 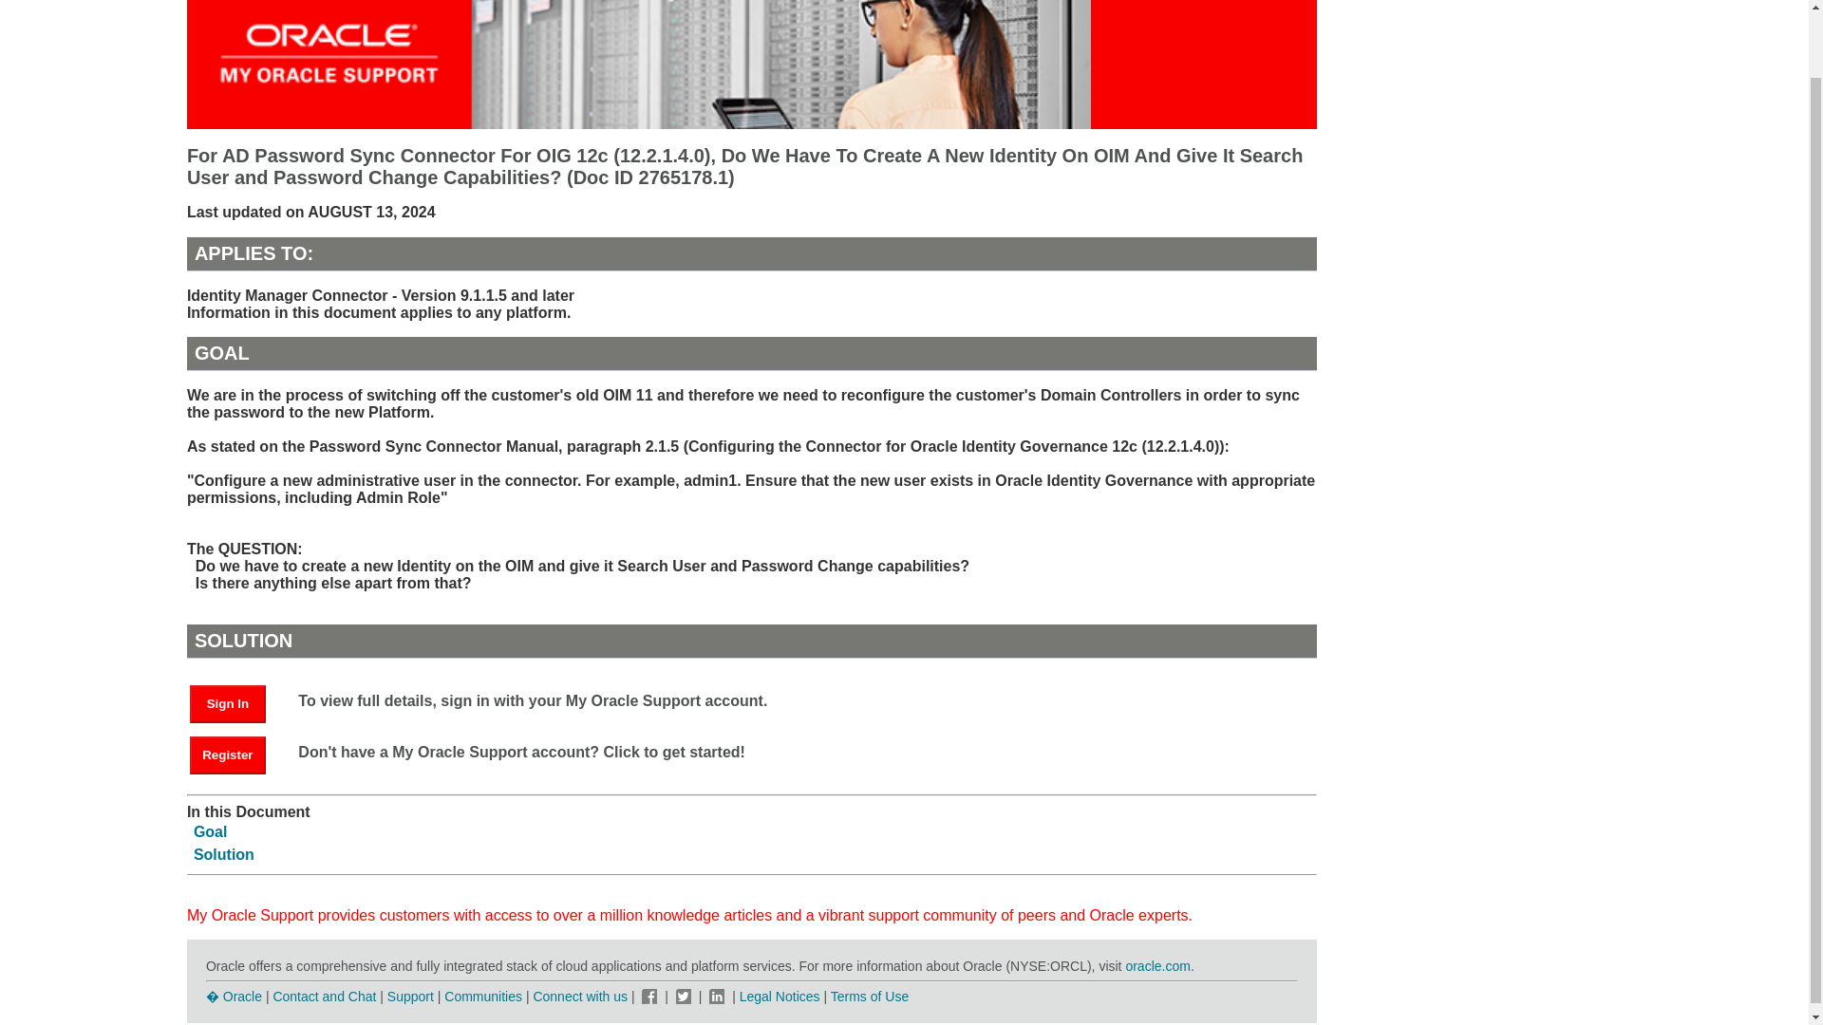 I want to click on Legal Notices, so click(x=780, y=997).